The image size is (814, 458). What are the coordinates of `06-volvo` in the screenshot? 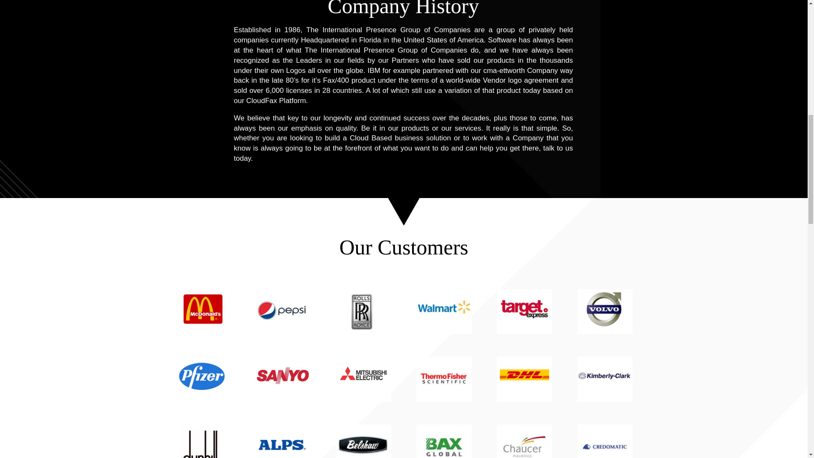 It's located at (605, 311).